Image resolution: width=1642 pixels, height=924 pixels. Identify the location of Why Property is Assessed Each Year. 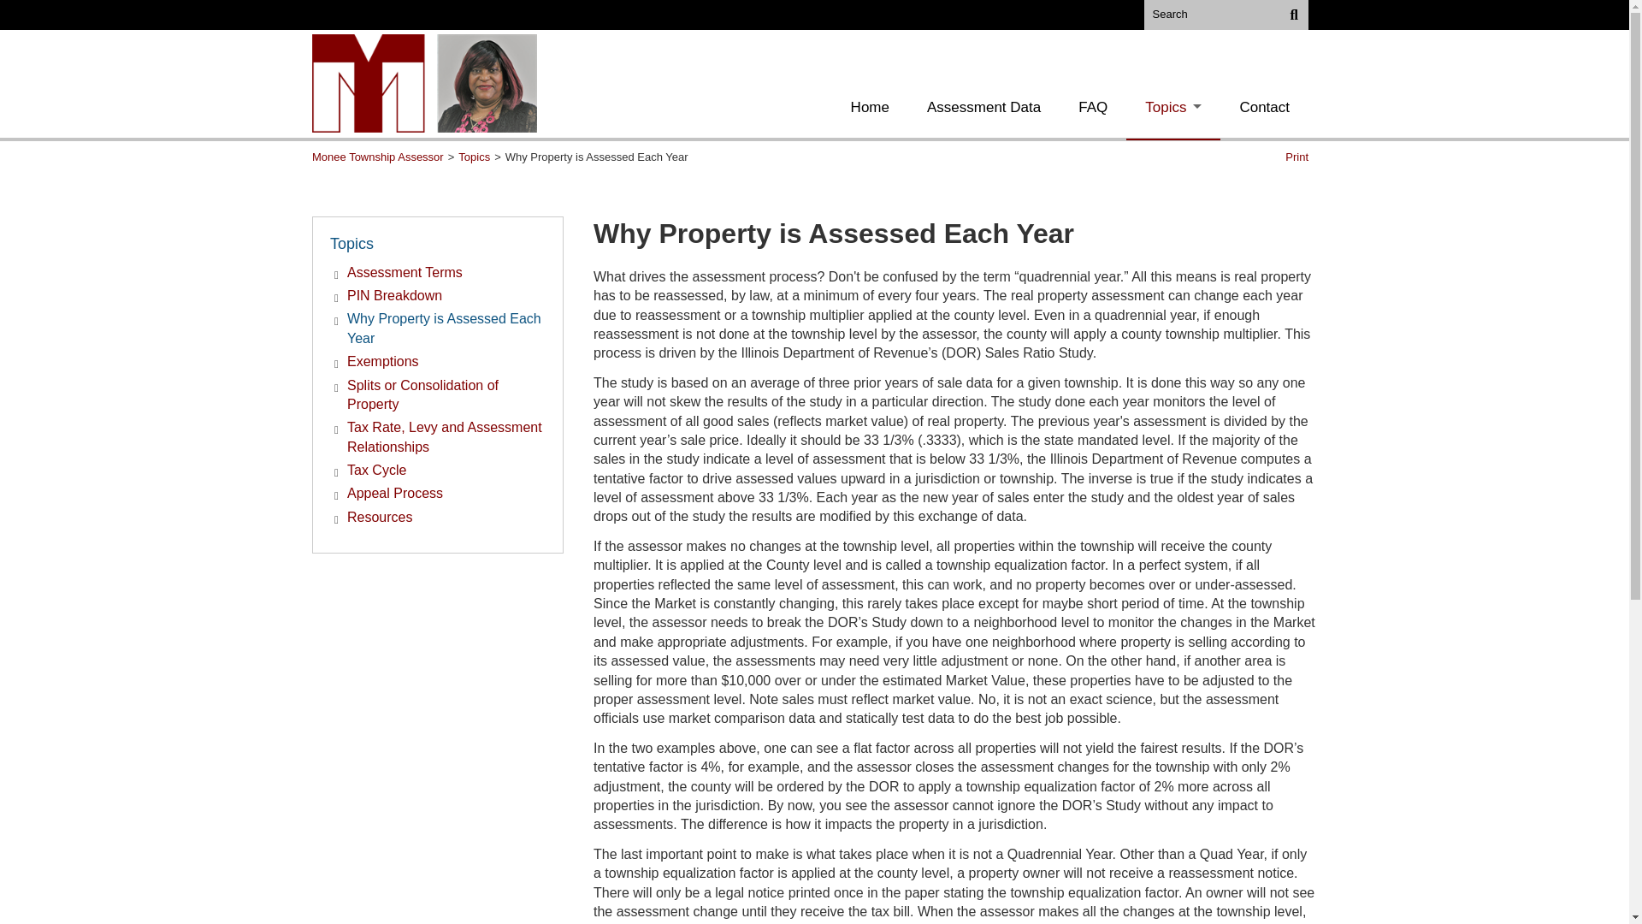
(446, 329).